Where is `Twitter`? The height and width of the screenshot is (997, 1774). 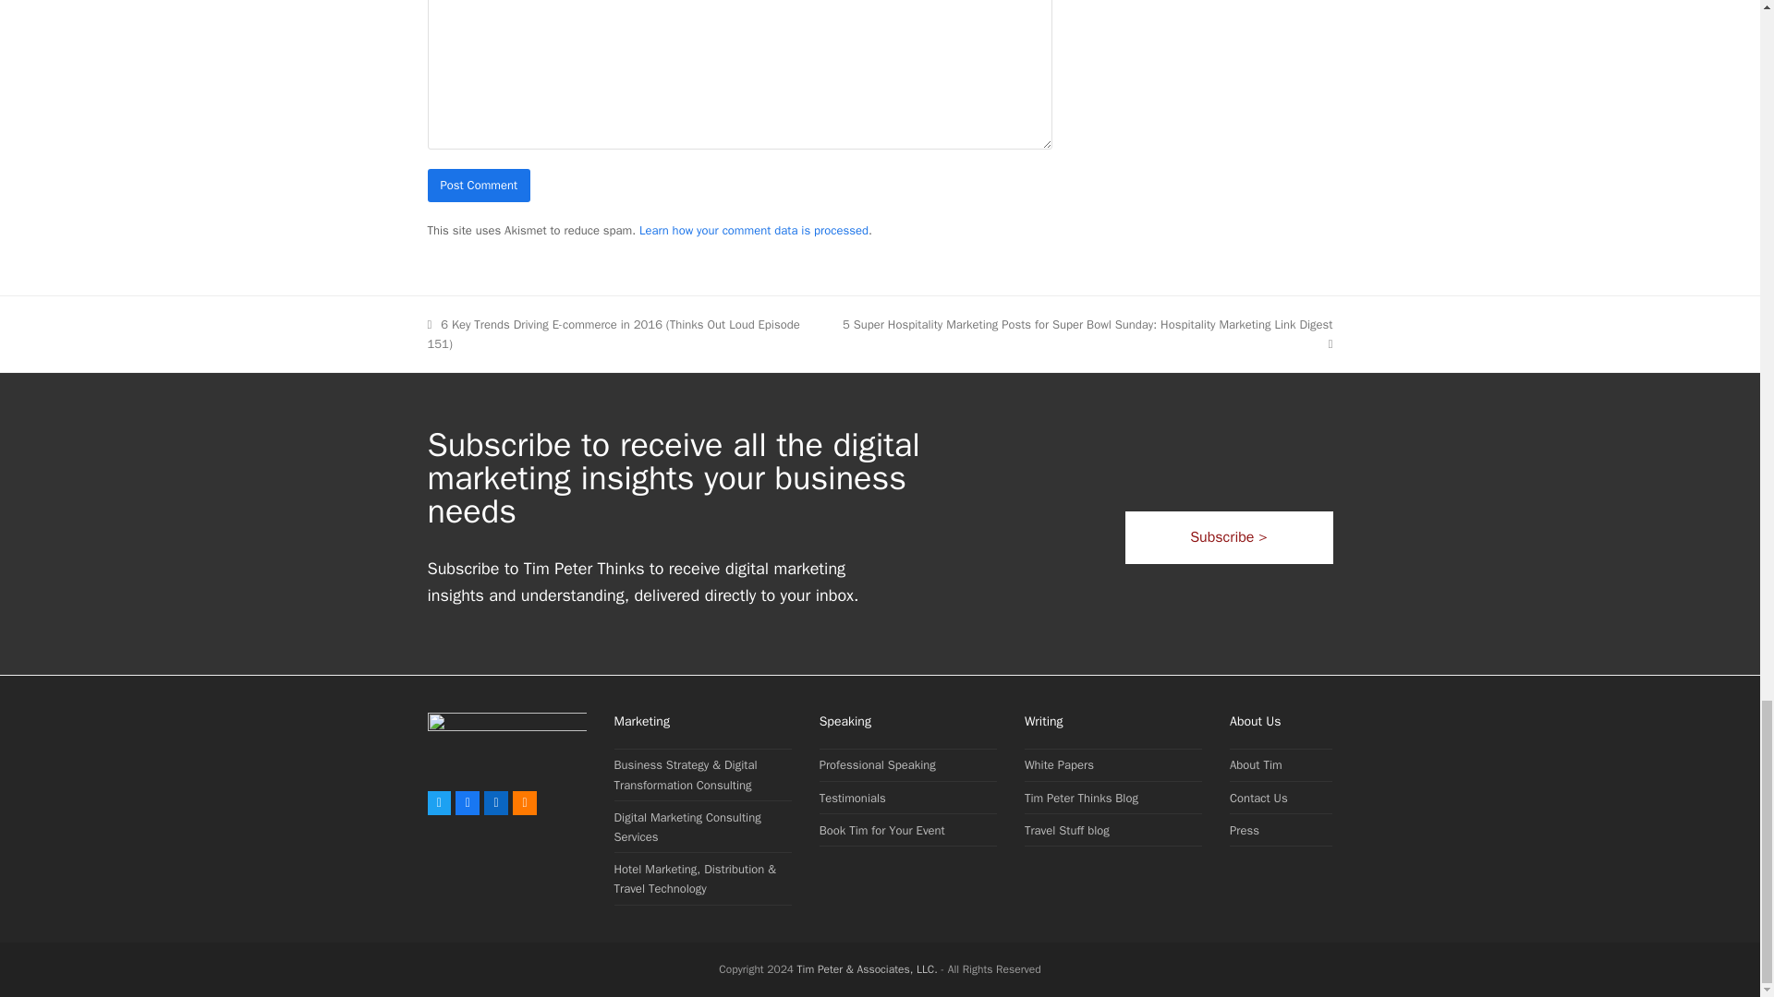
Twitter is located at coordinates (438, 803).